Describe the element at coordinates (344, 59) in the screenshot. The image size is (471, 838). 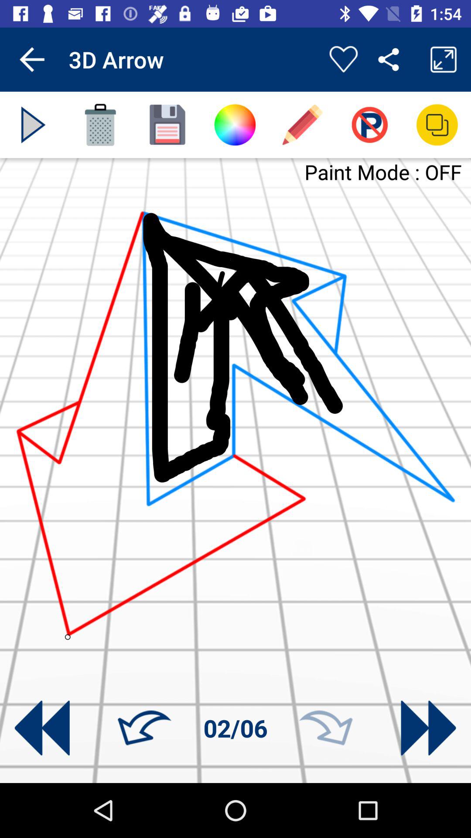
I see `mark as favorite` at that location.